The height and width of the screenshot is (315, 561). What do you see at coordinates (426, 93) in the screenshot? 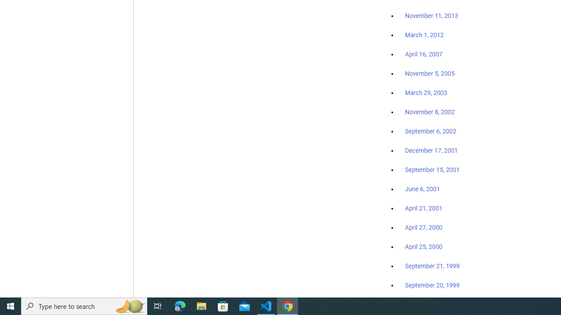
I see `March 29, 2003` at bounding box center [426, 93].